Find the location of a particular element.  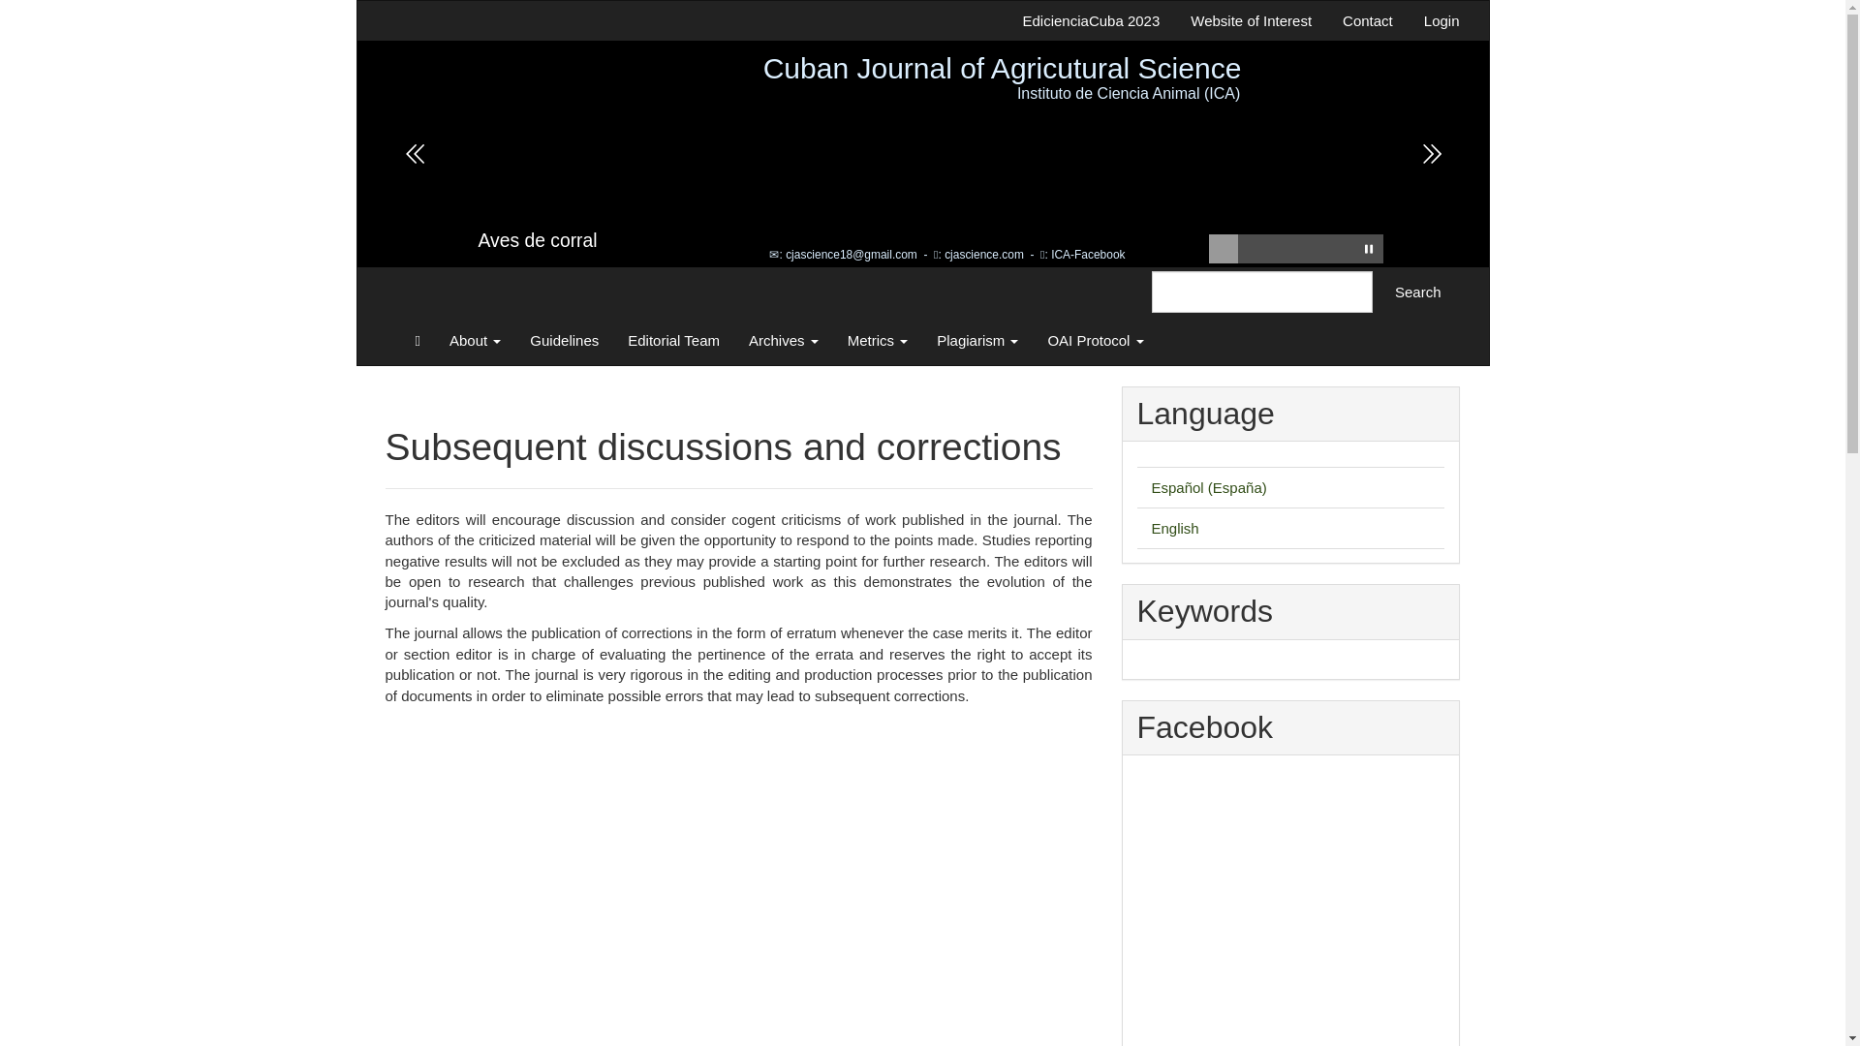

Archives is located at coordinates (784, 341).